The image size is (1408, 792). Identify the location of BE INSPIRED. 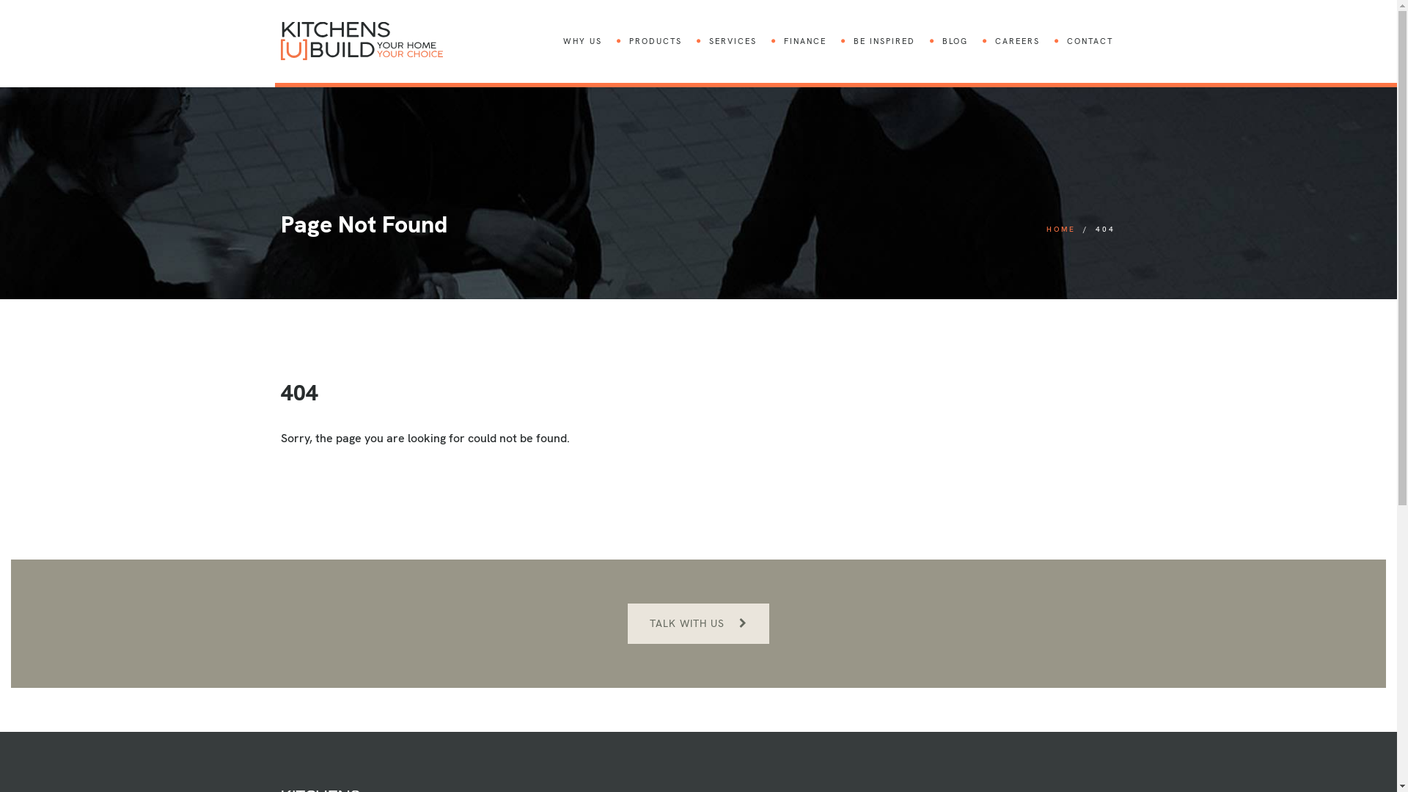
(893, 41).